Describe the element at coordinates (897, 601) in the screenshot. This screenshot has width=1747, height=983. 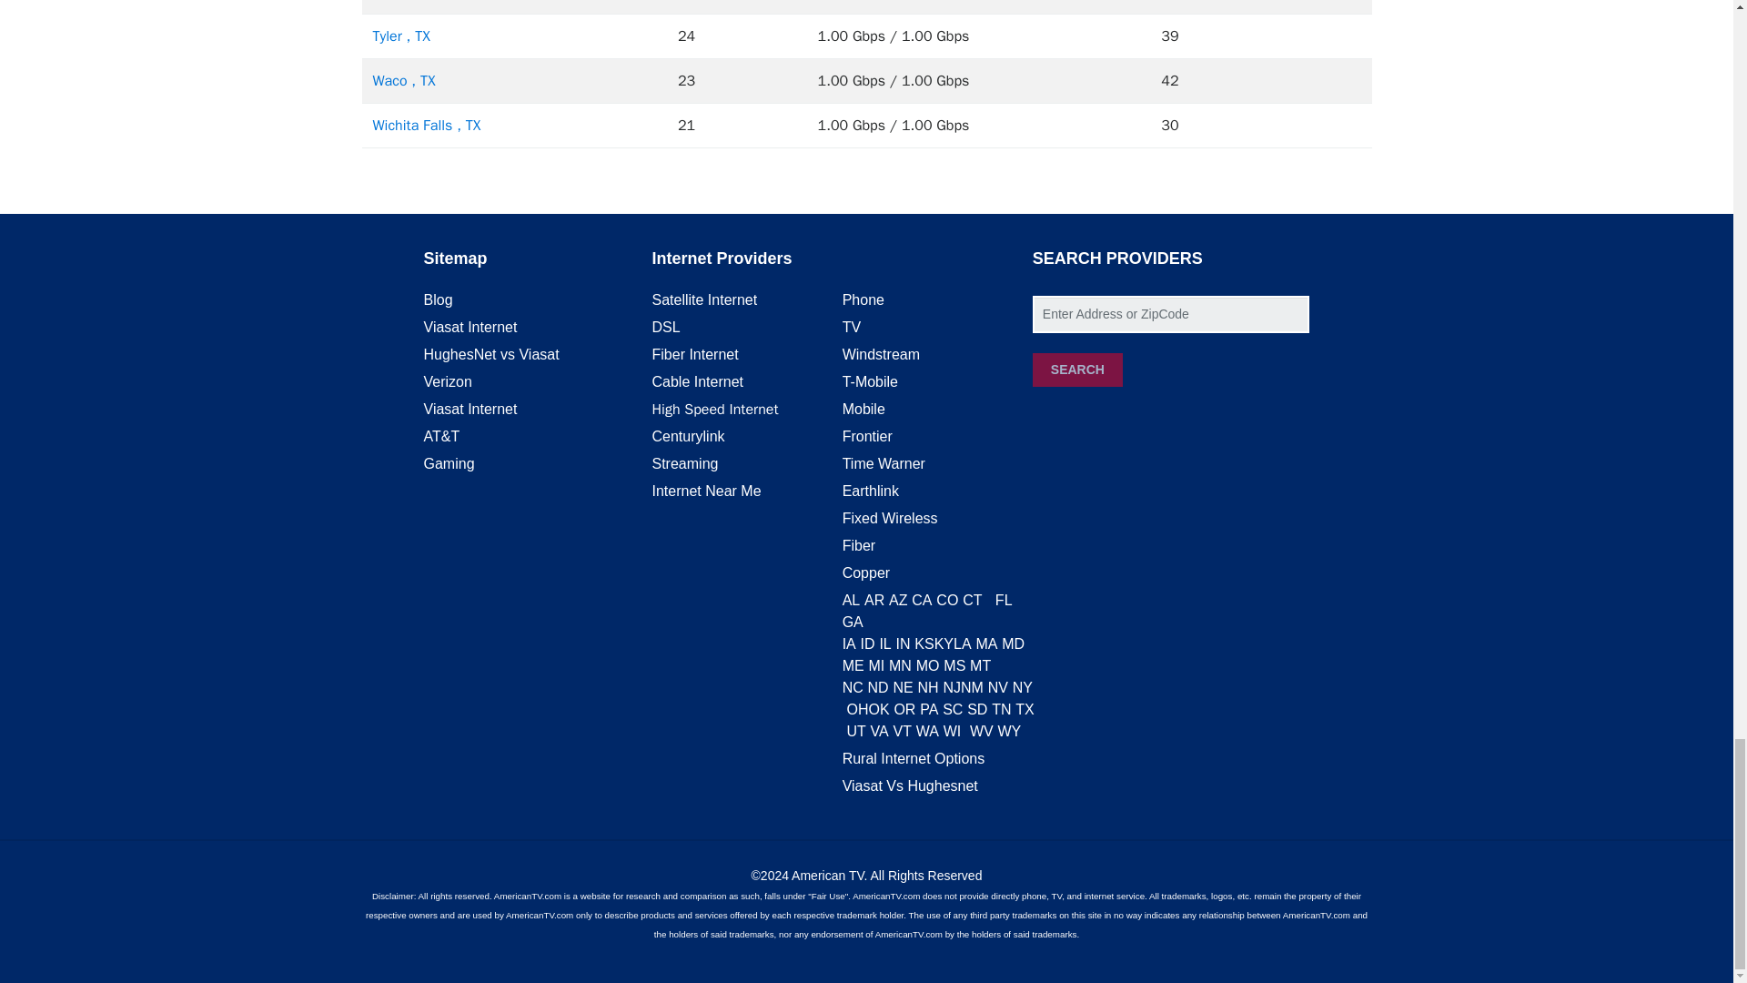
I see `Arizona` at that location.